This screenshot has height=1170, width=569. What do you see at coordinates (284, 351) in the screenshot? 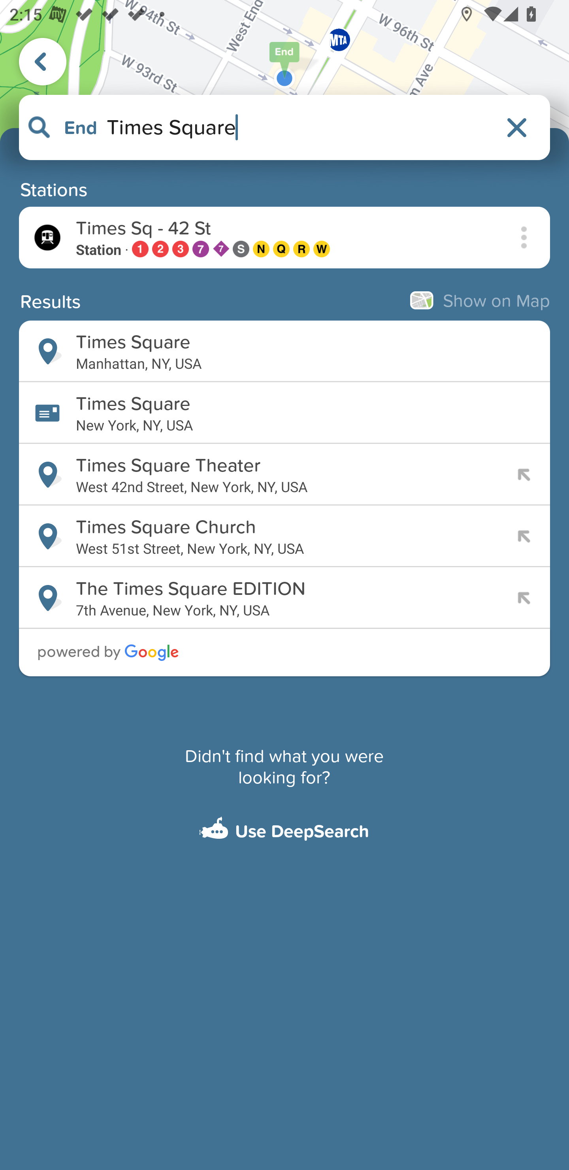
I see `Times Square Manhattan, NY, USA` at bounding box center [284, 351].